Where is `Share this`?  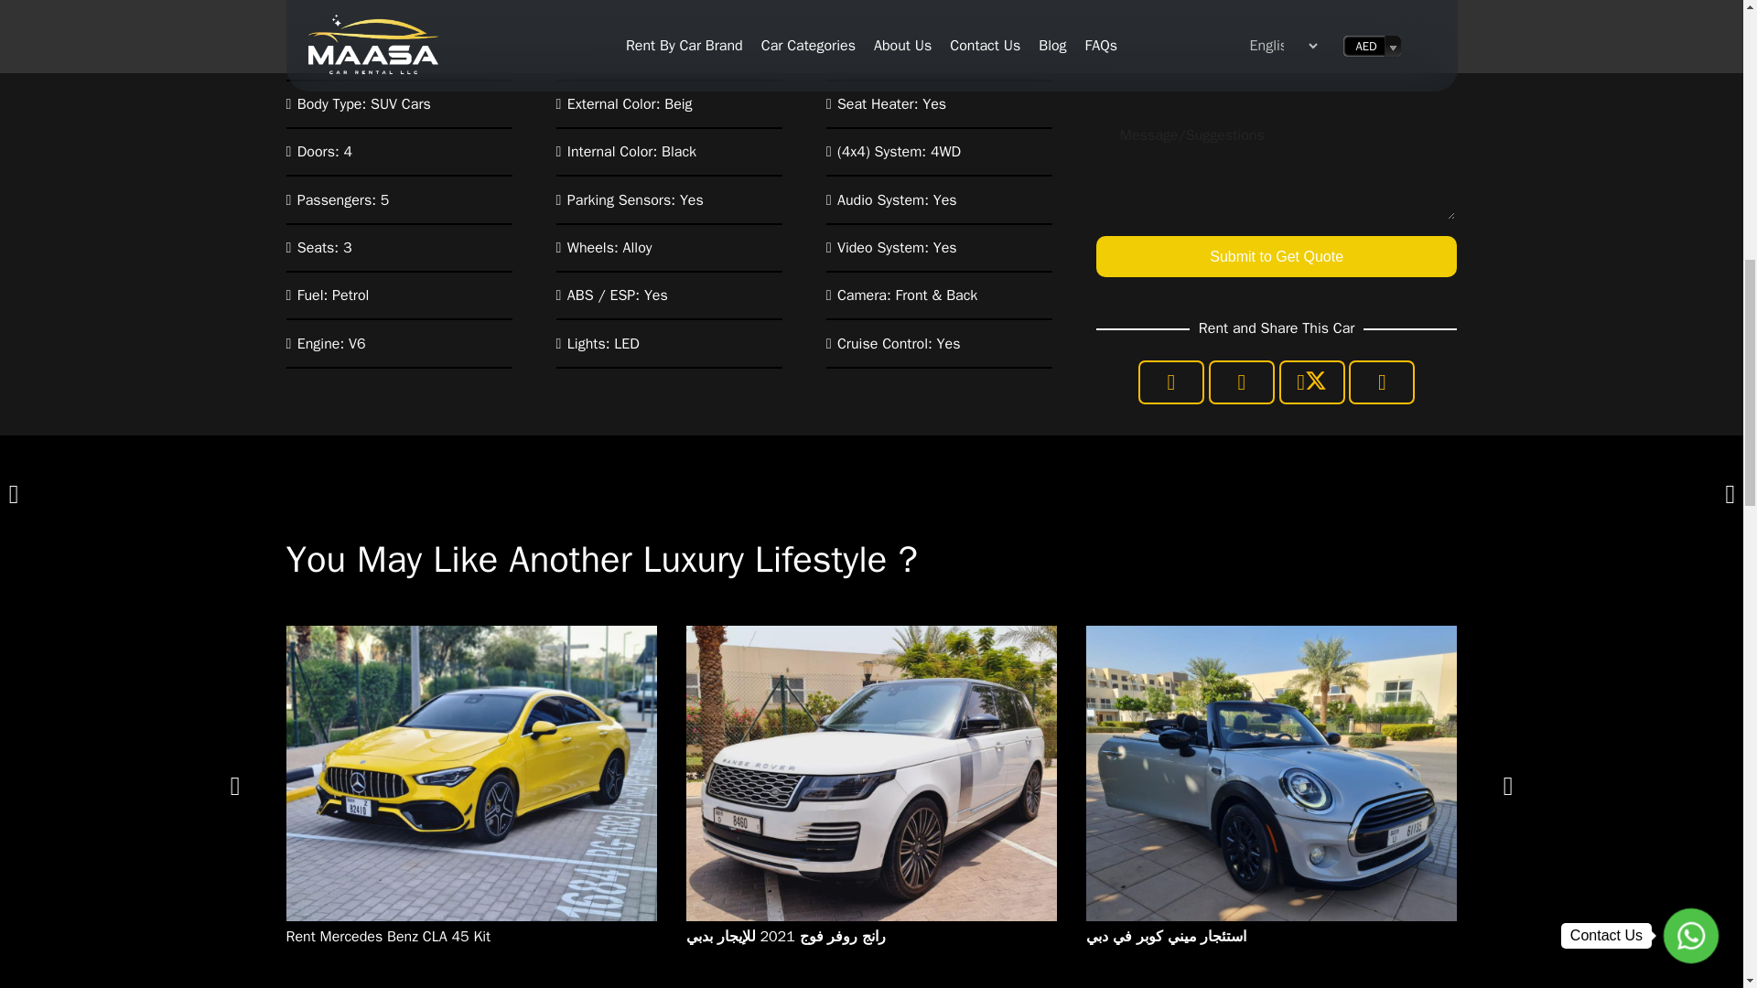 Share this is located at coordinates (1382, 382).